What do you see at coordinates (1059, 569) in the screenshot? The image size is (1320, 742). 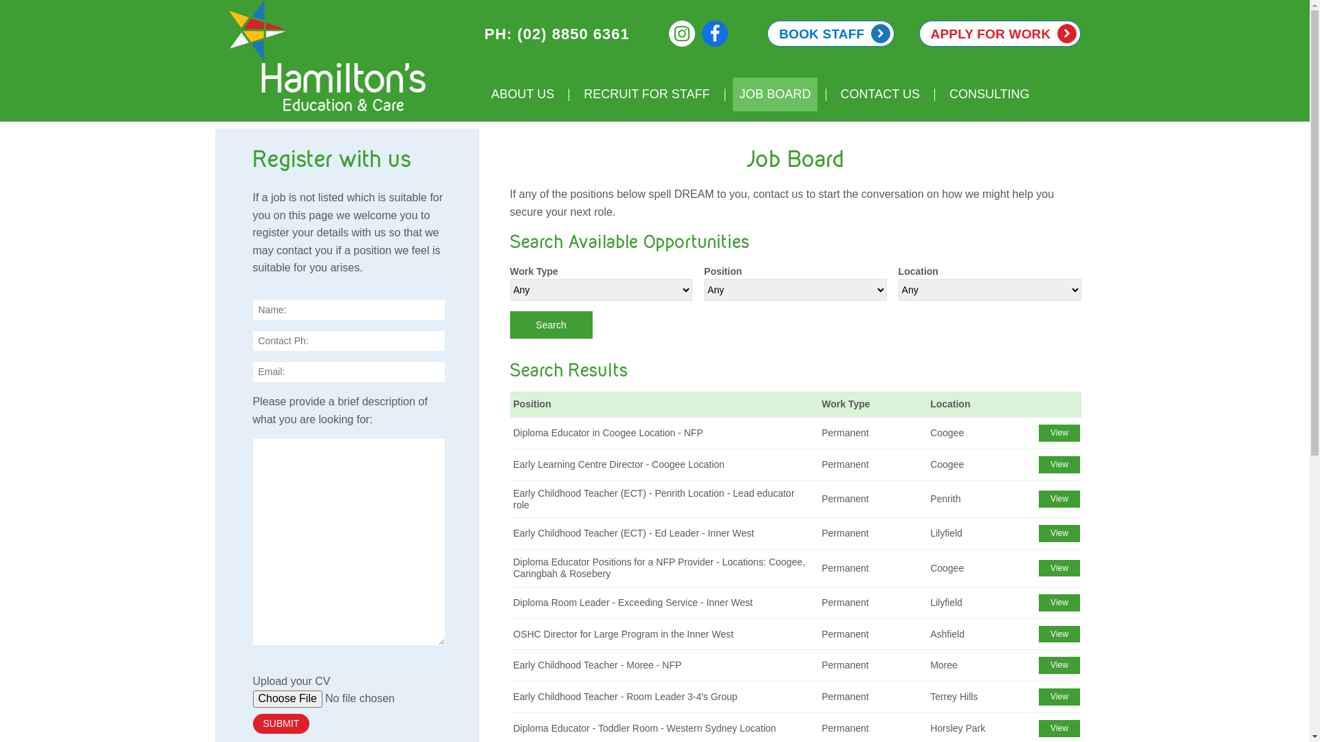 I see `View` at bounding box center [1059, 569].